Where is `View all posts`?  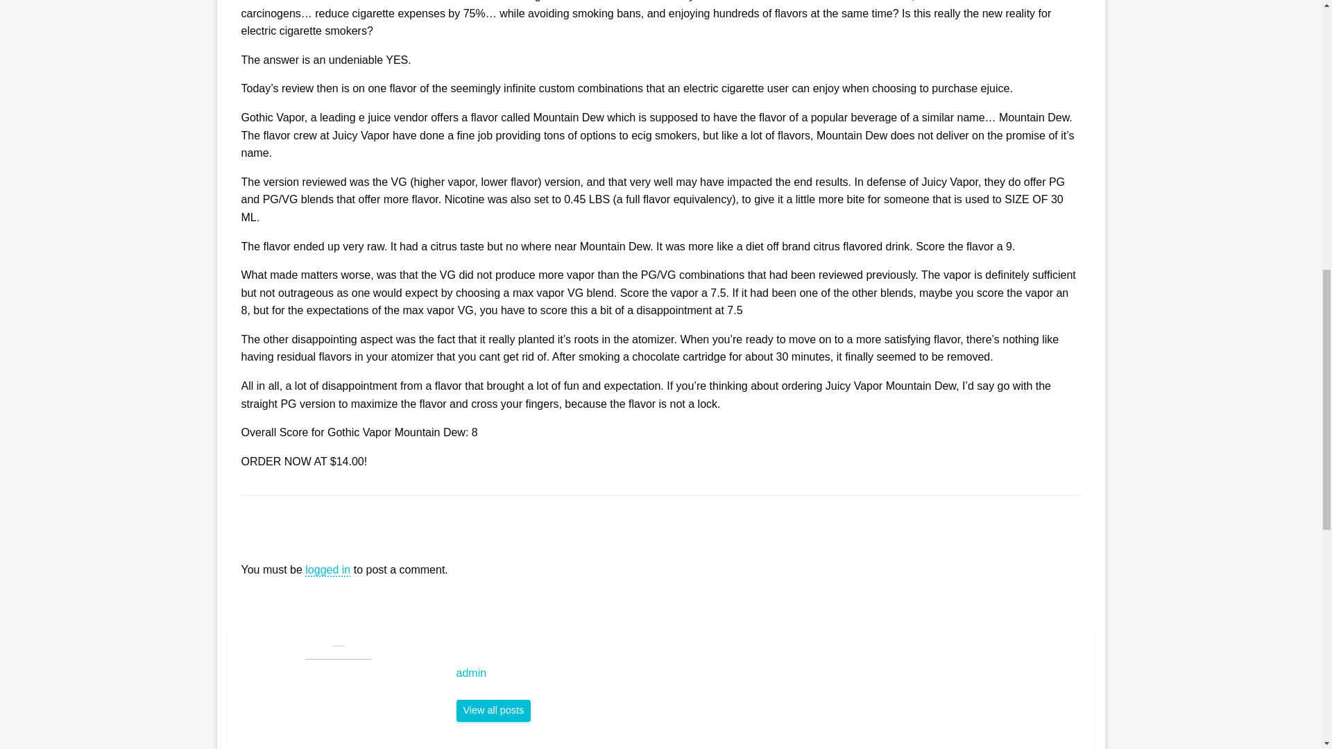
View all posts is located at coordinates (494, 710).